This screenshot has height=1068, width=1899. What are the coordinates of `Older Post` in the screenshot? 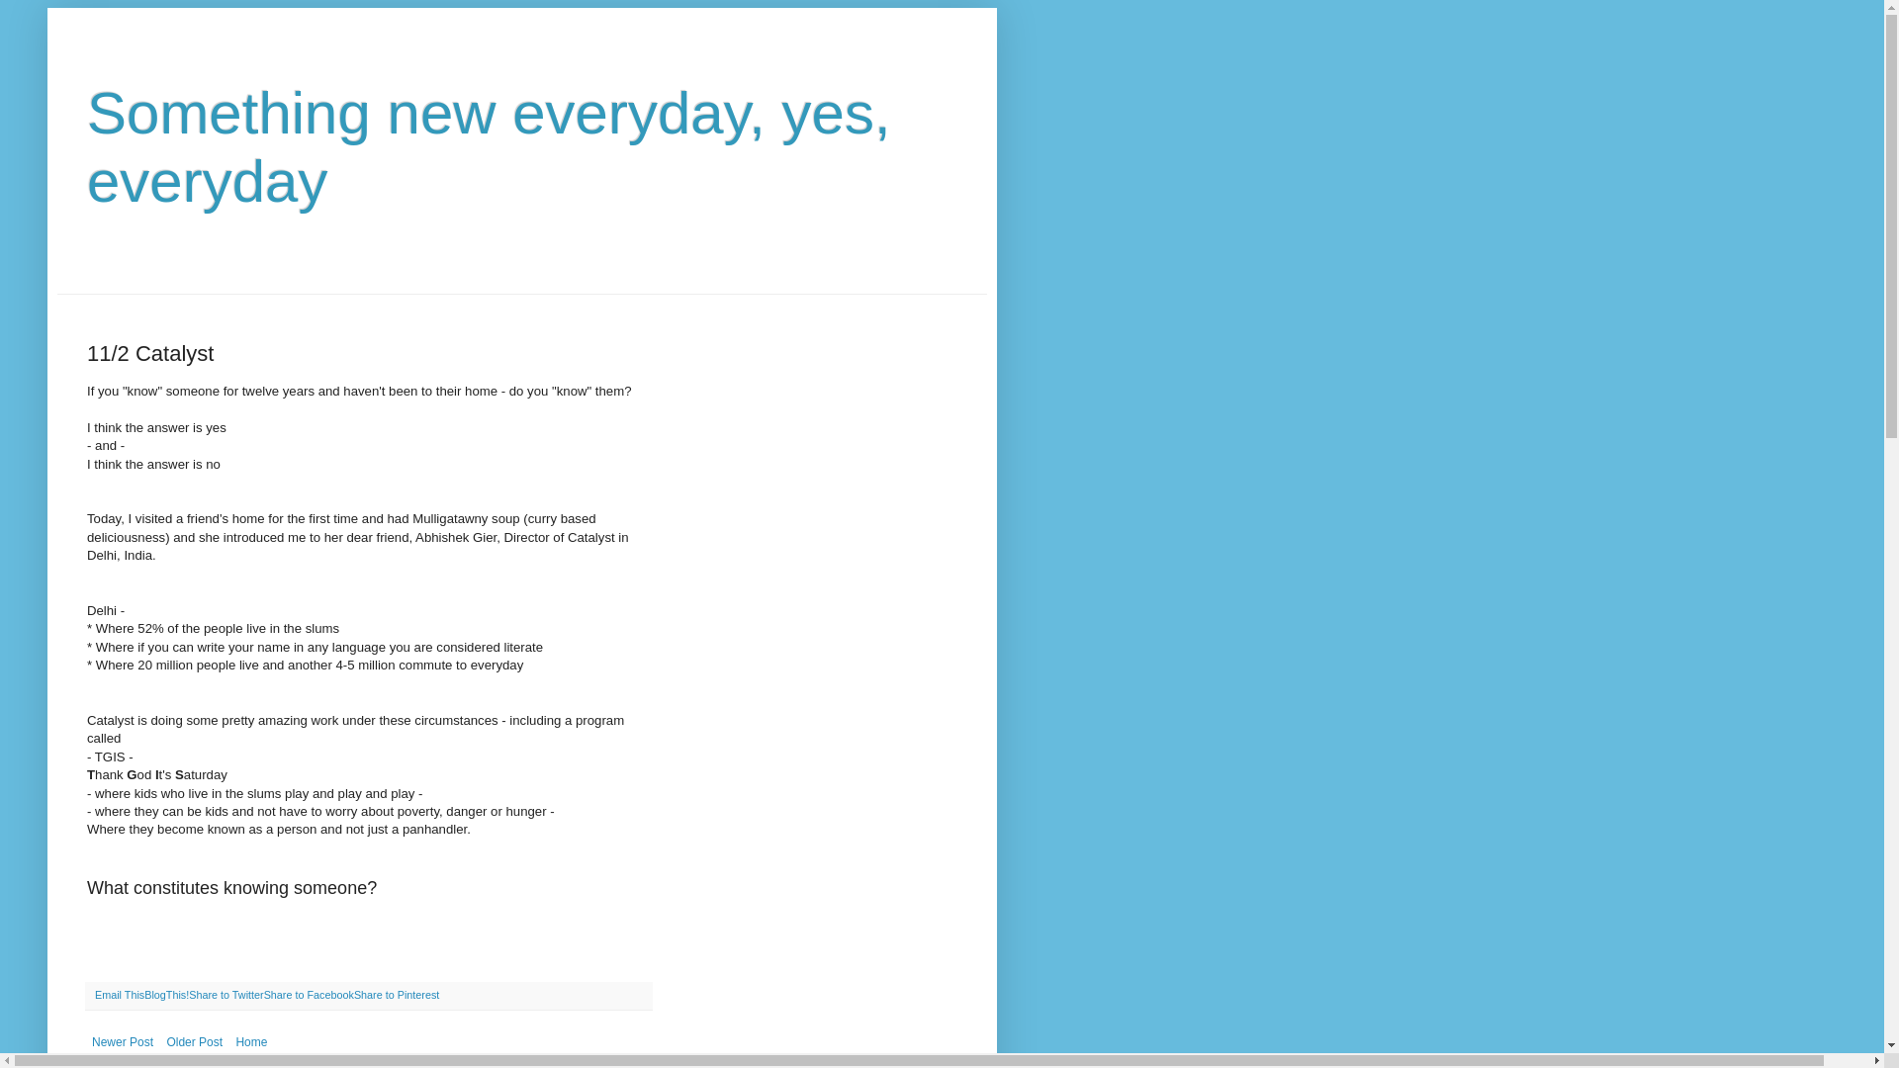 It's located at (194, 1042).